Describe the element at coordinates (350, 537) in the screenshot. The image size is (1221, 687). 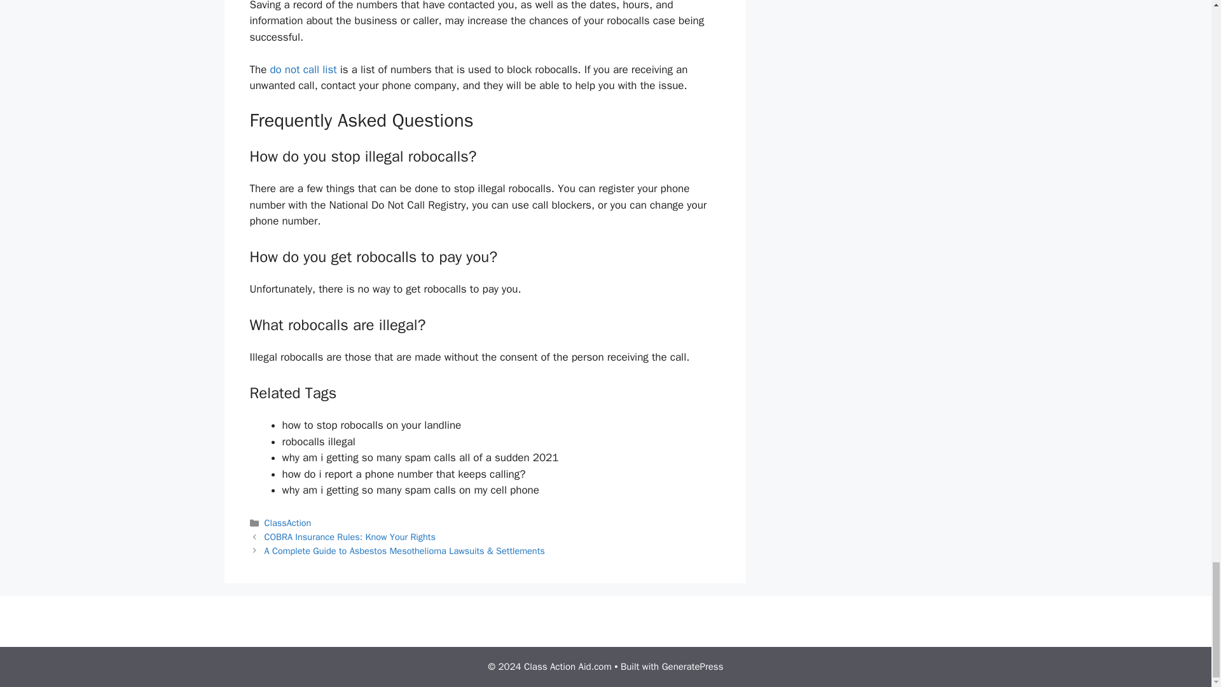
I see `Previous` at that location.